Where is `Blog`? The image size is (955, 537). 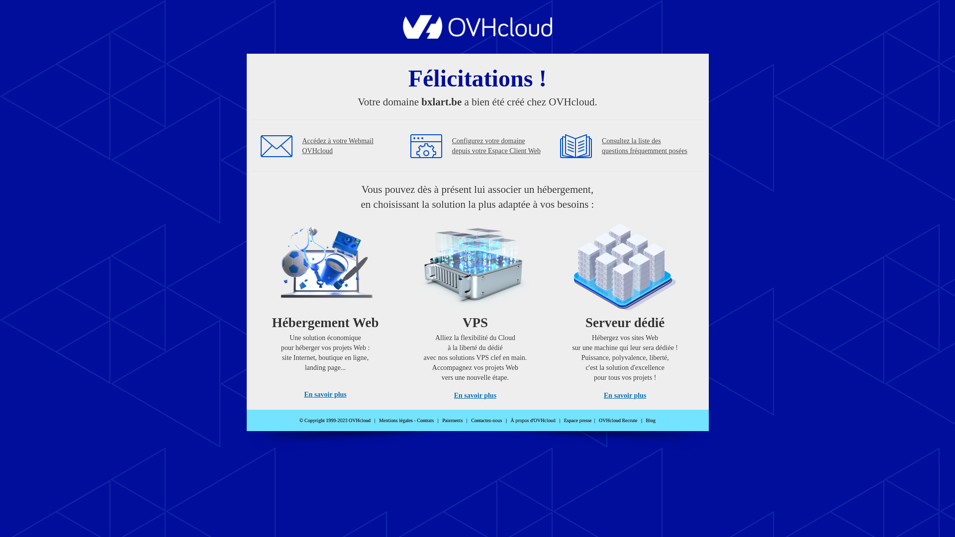 Blog is located at coordinates (651, 421).